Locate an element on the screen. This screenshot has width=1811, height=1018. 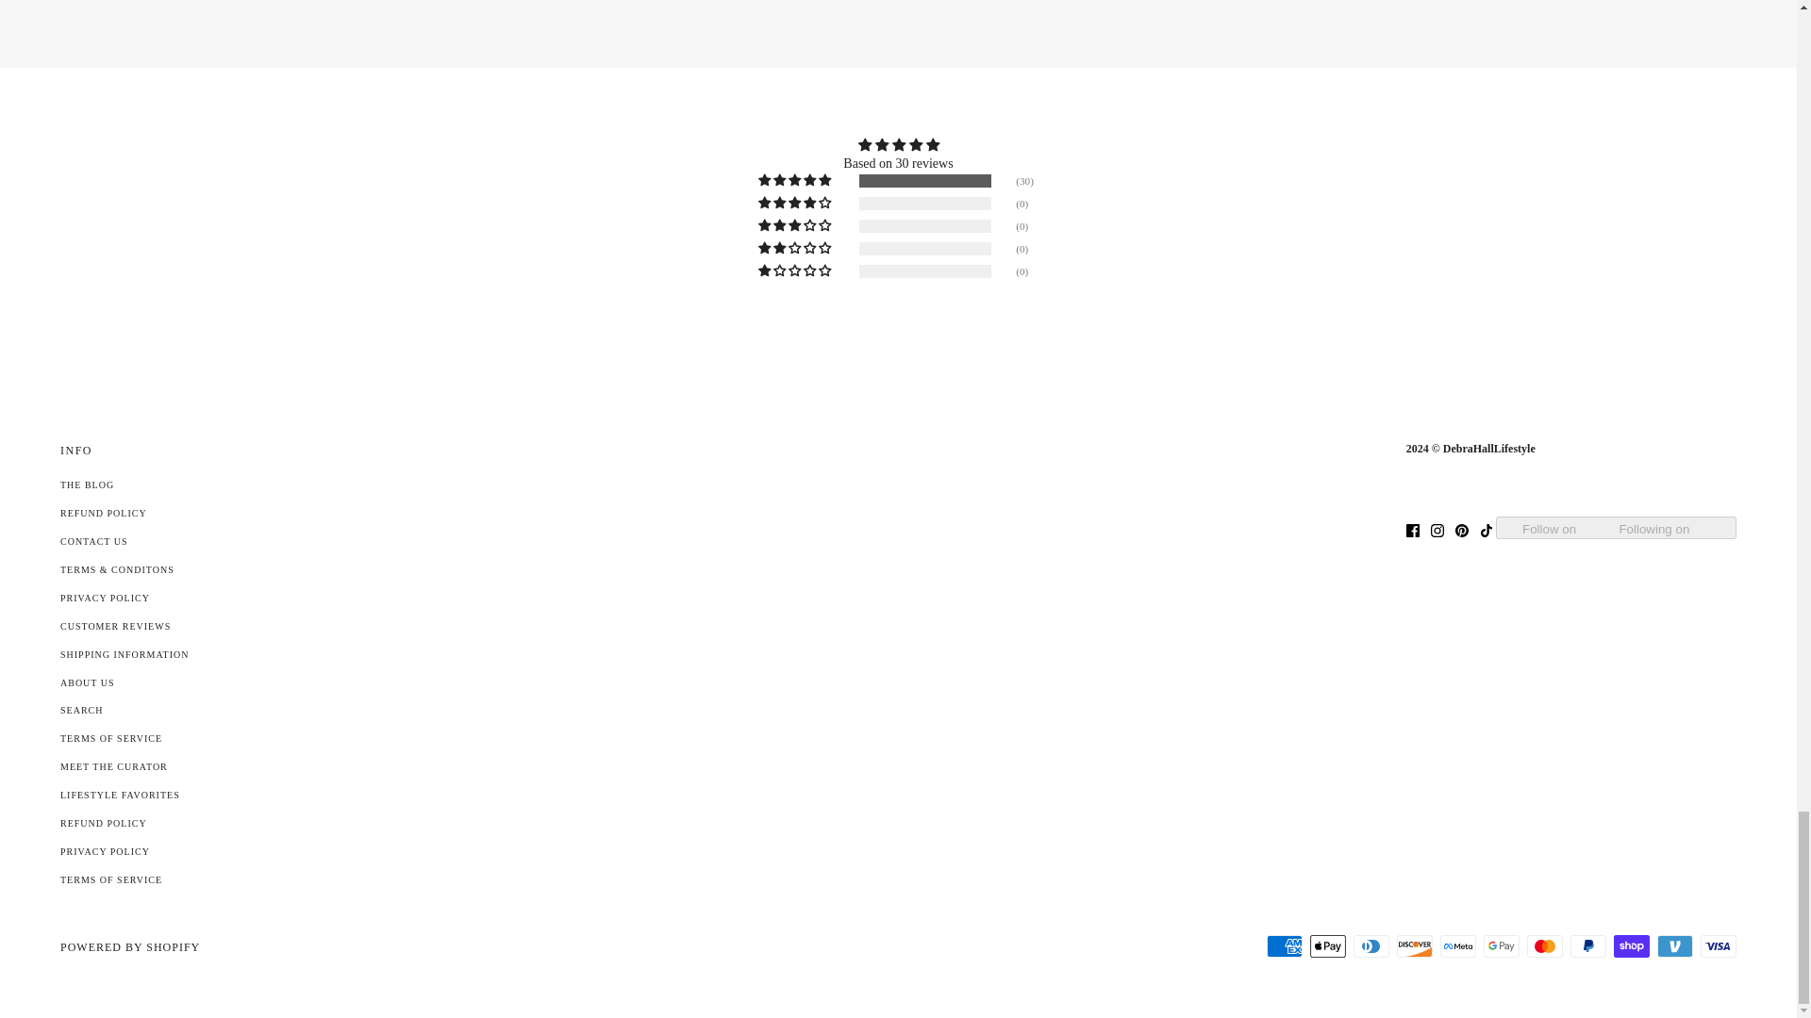
Refund policy is located at coordinates (103, 824).